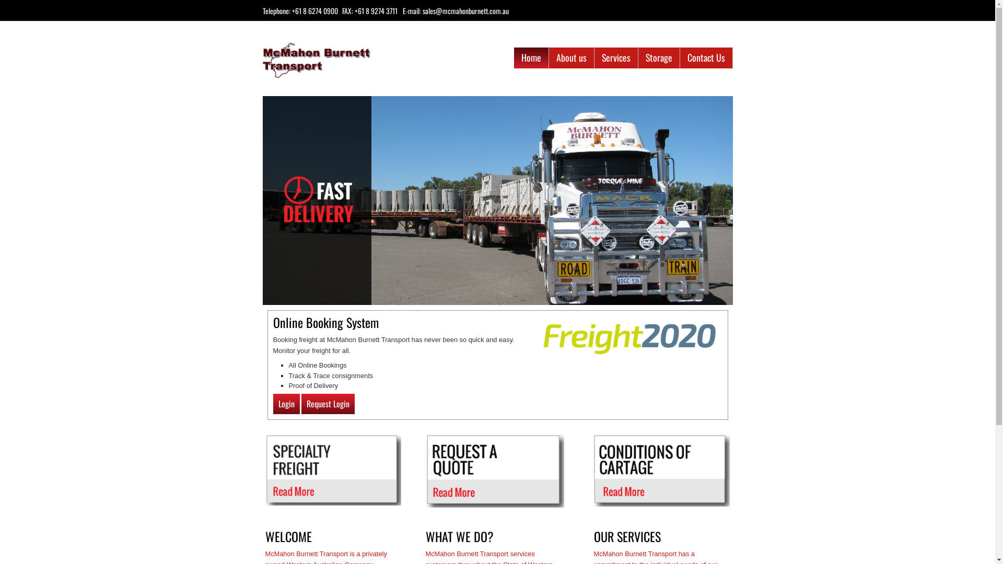 The height and width of the screenshot is (564, 1003). I want to click on Request Login, so click(328, 404).